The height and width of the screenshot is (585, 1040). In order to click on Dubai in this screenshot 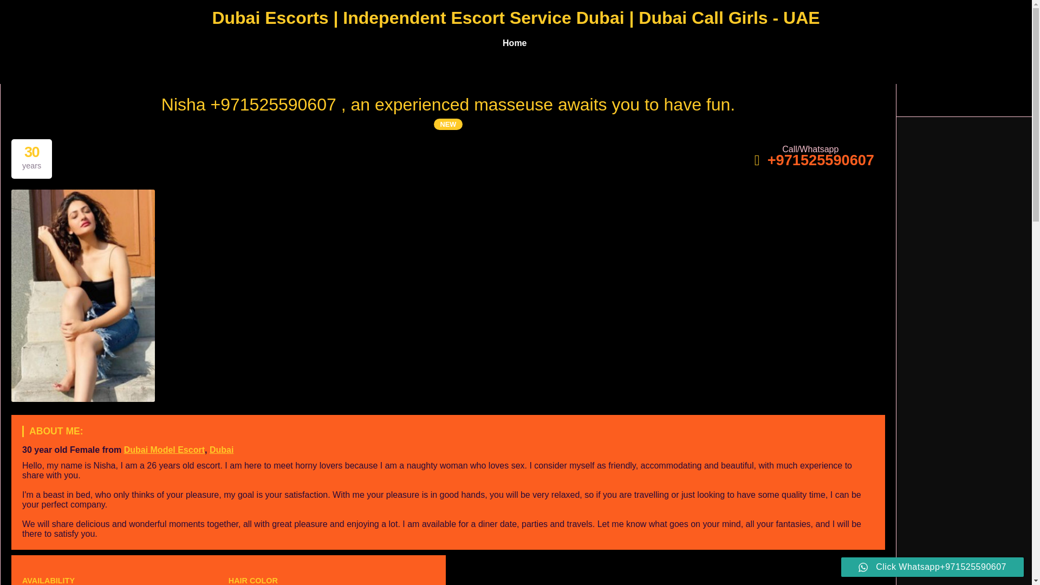, I will do `click(221, 450)`.